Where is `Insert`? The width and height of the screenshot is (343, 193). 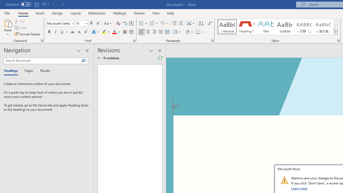
Insert is located at coordinates (40, 13).